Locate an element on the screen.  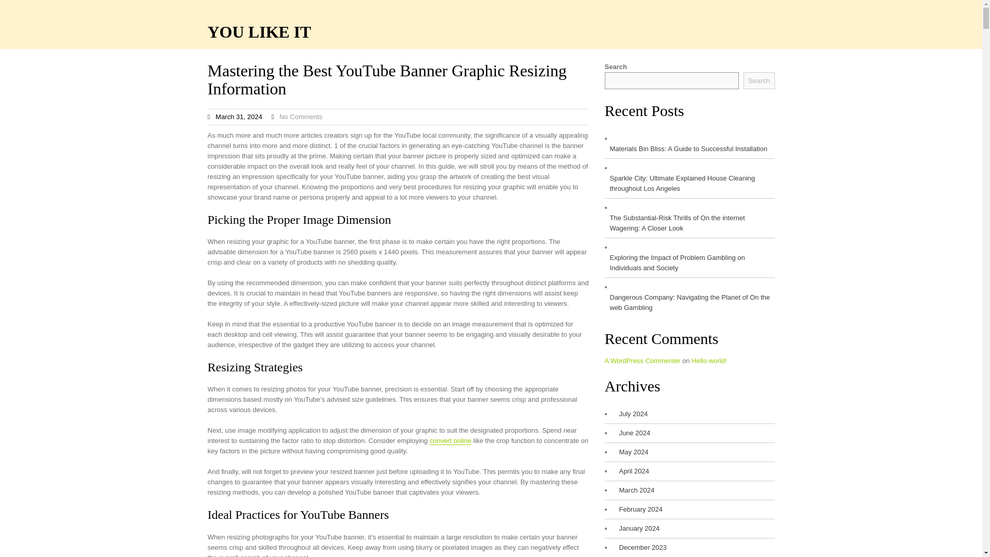
YOU LIKE IT is located at coordinates (259, 32).